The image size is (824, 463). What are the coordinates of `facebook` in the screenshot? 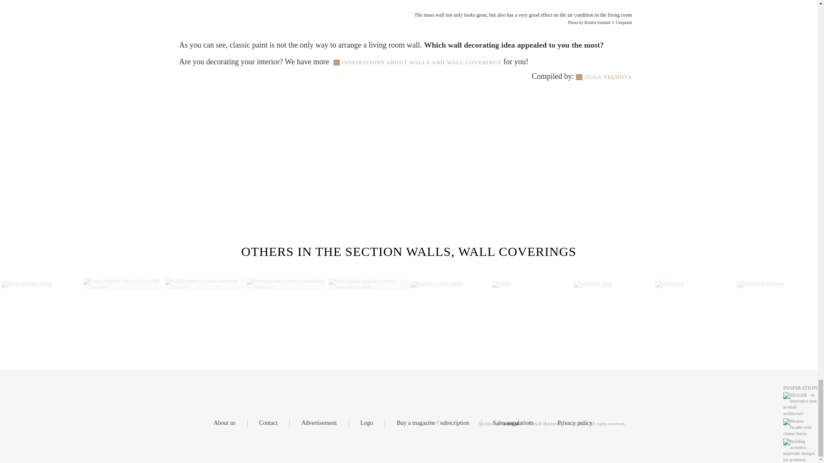 It's located at (390, 401).